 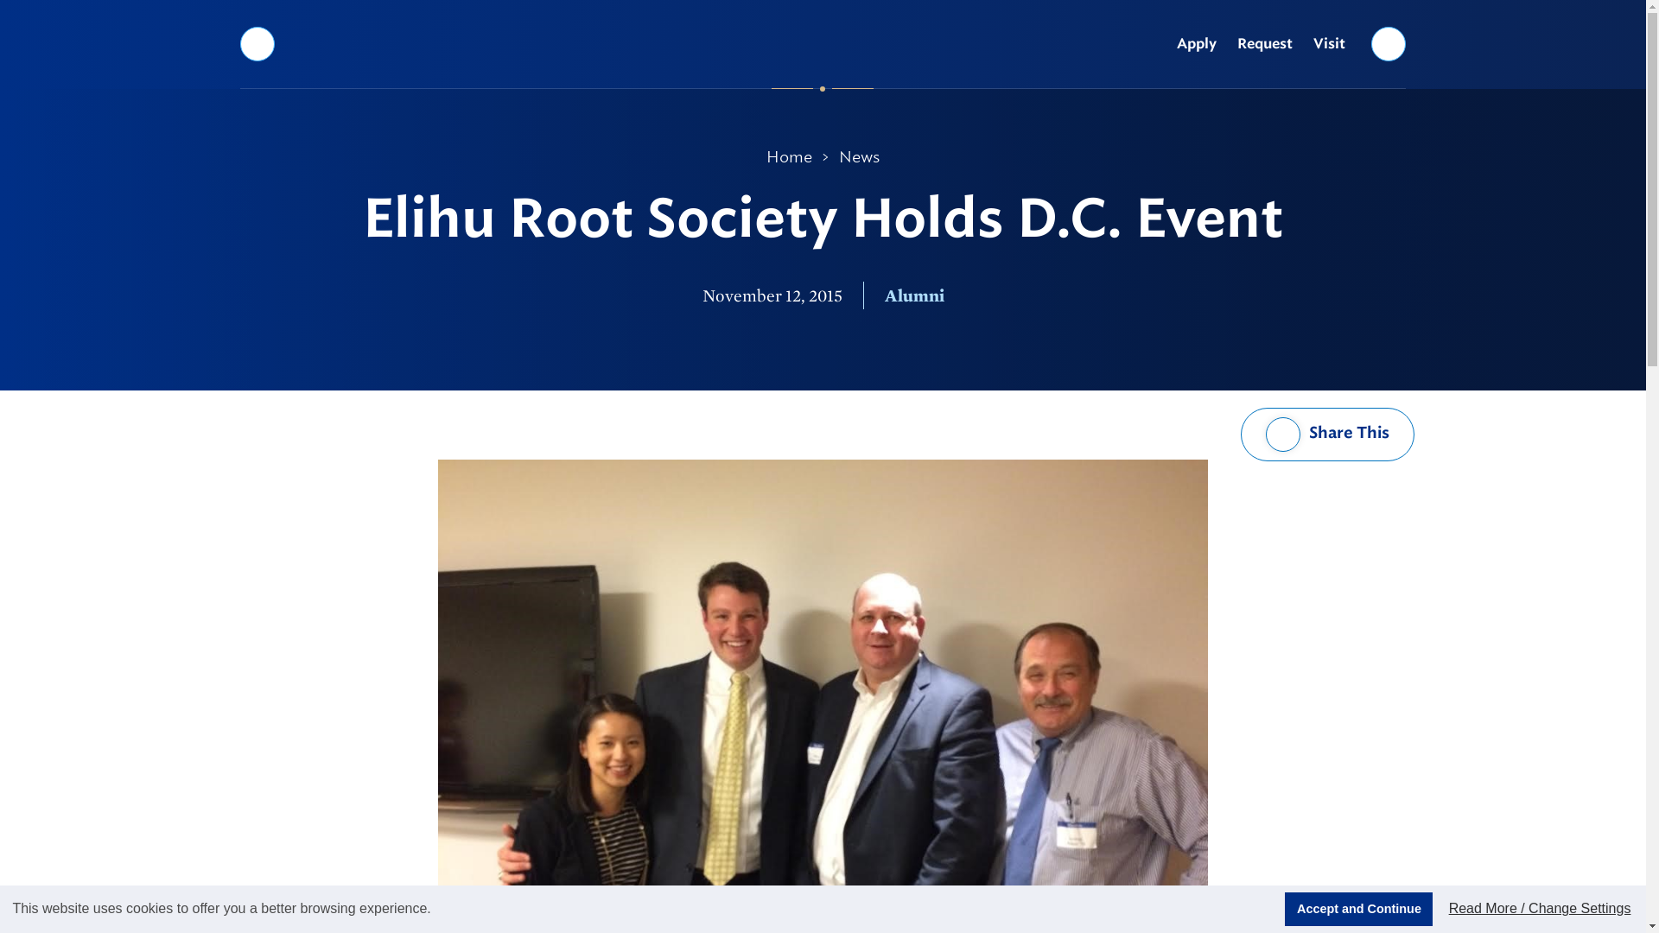 I want to click on Hamilton, so click(x=823, y=43).